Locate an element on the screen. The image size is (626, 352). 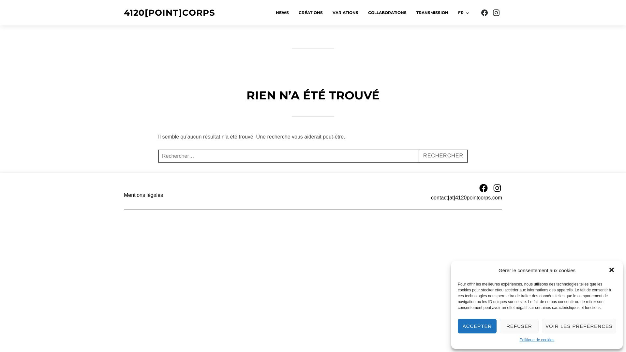
FR is located at coordinates (464, 13).